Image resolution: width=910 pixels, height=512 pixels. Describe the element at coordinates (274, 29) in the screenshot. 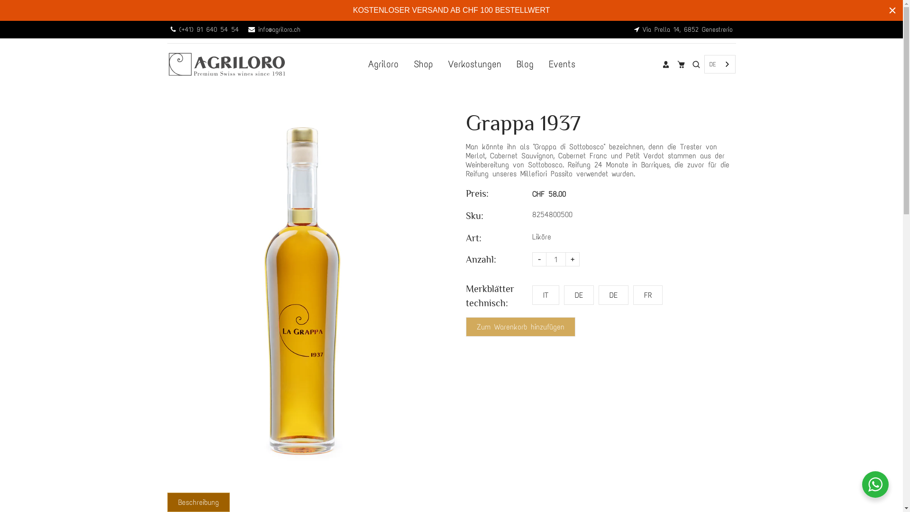

I see `info@agriloro.ch` at that location.